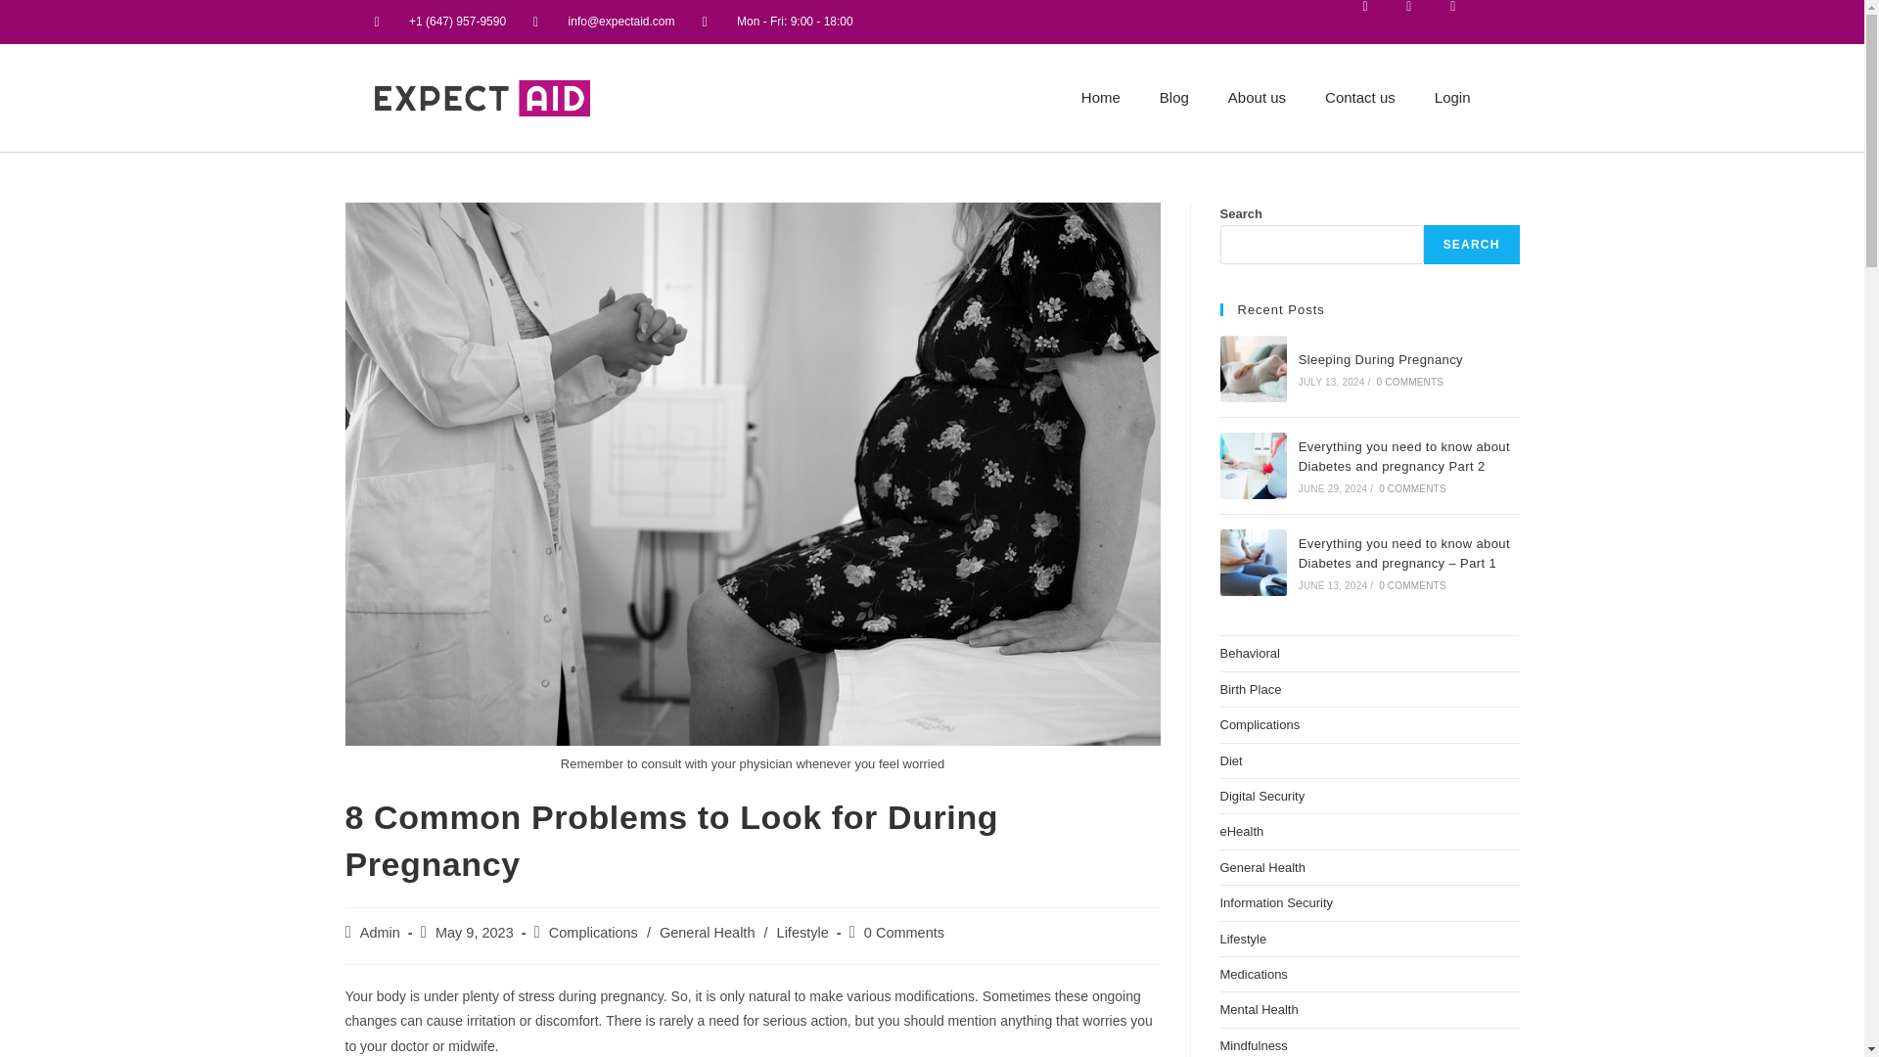  Describe the element at coordinates (1257, 98) in the screenshot. I see `About us` at that location.